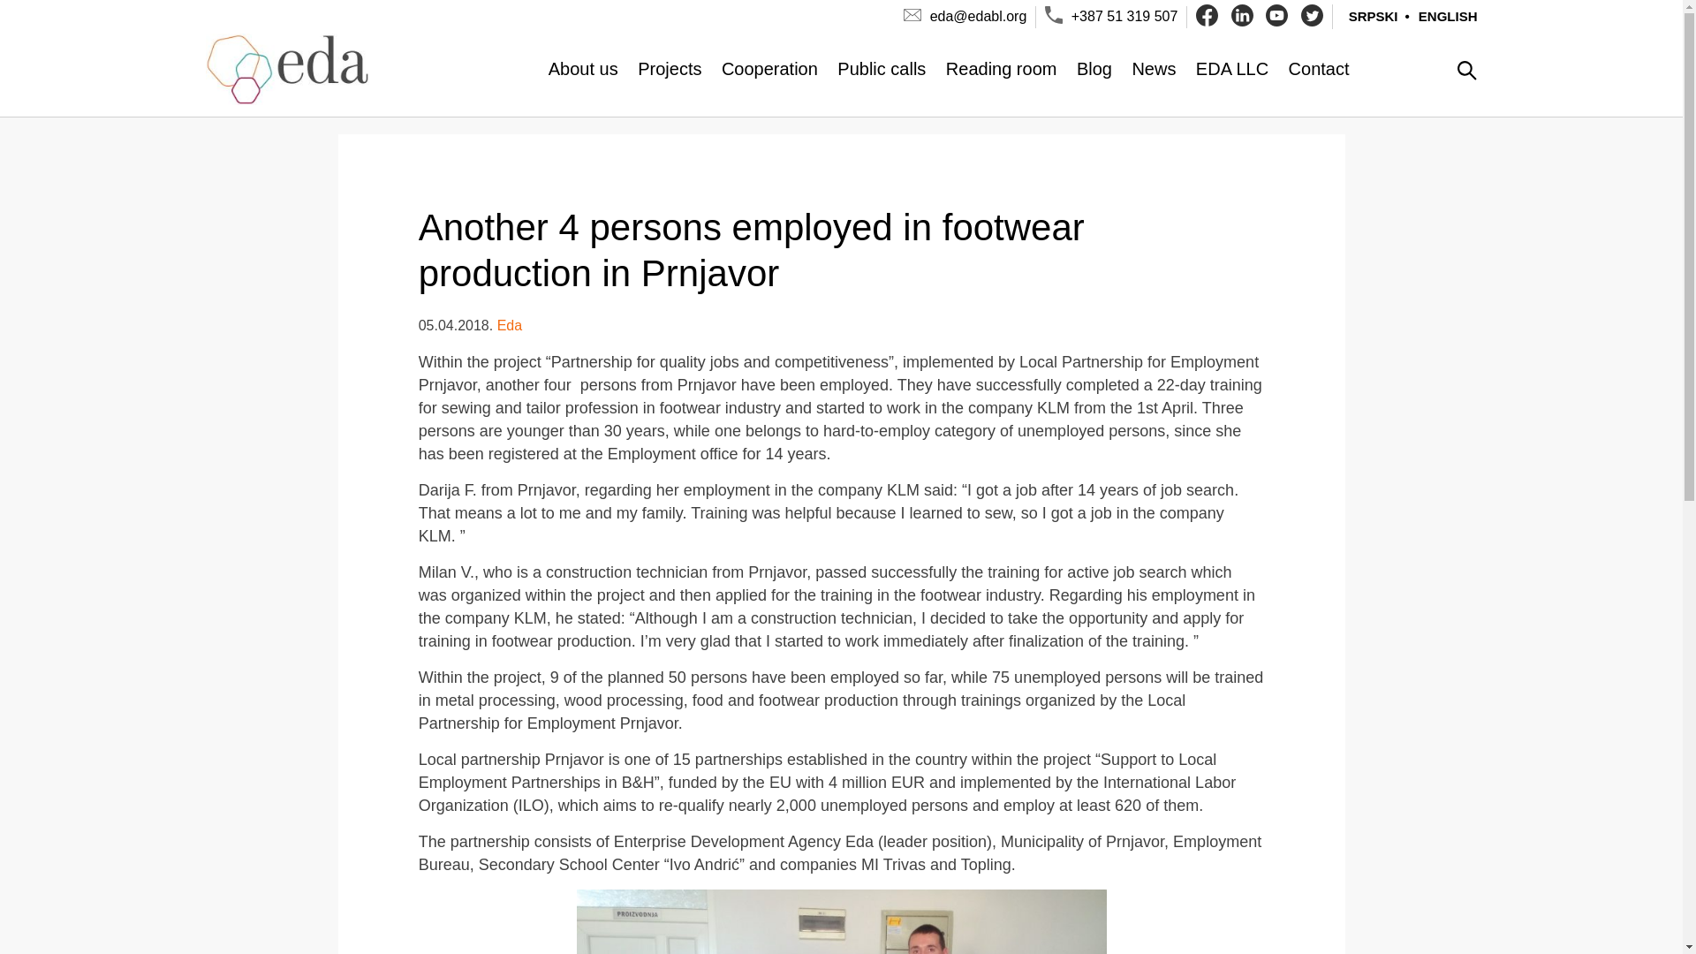 This screenshot has width=1696, height=954. Describe the element at coordinates (1231, 68) in the screenshot. I see `EDA LLC` at that location.